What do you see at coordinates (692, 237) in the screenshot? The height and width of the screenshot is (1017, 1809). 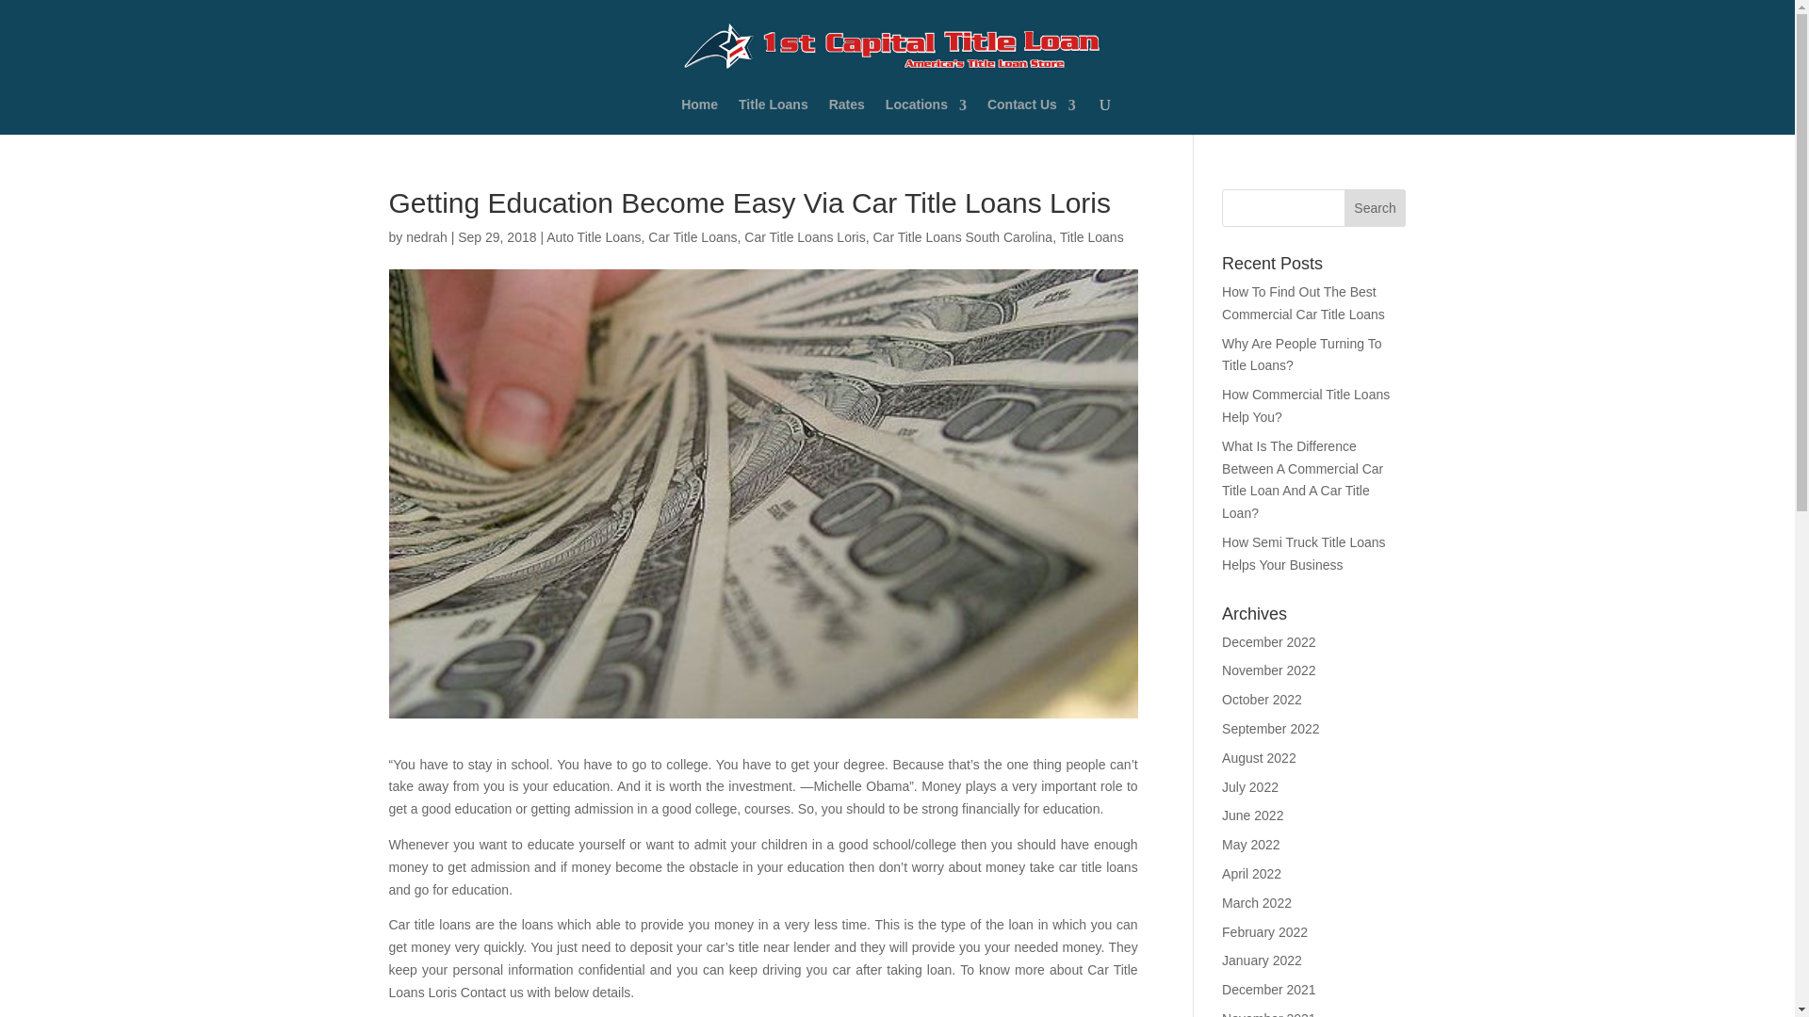 I see `Car Title Loans` at bounding box center [692, 237].